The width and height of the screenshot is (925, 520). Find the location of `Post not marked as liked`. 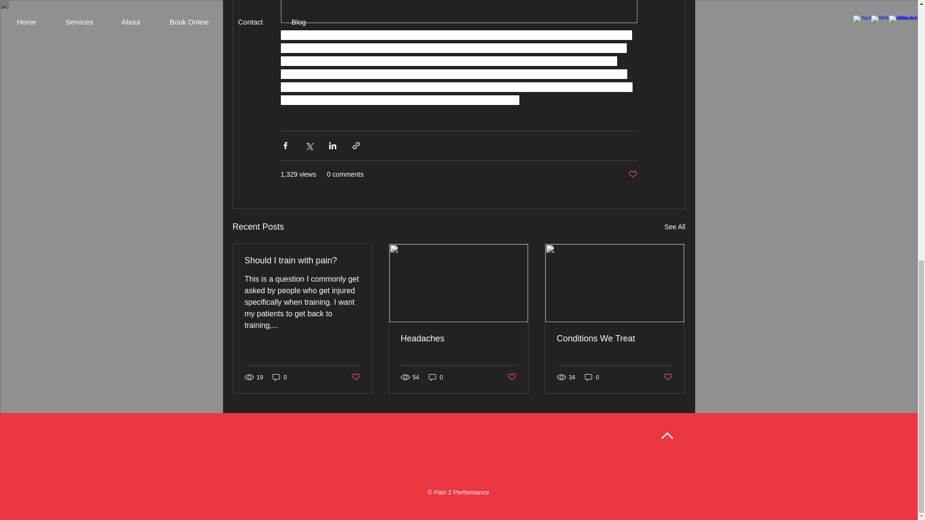

Post not marked as liked is located at coordinates (512, 377).